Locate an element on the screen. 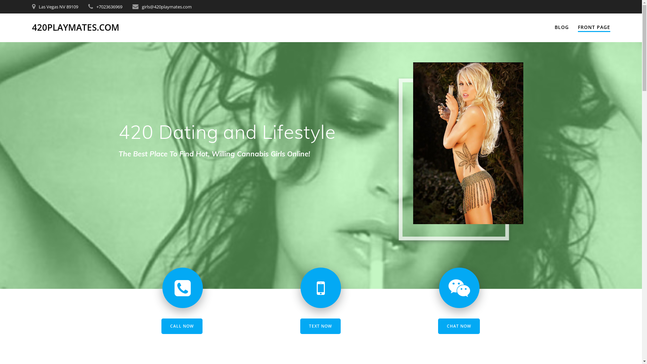 The height and width of the screenshot is (364, 647). CHAT NOW is located at coordinates (459, 326).